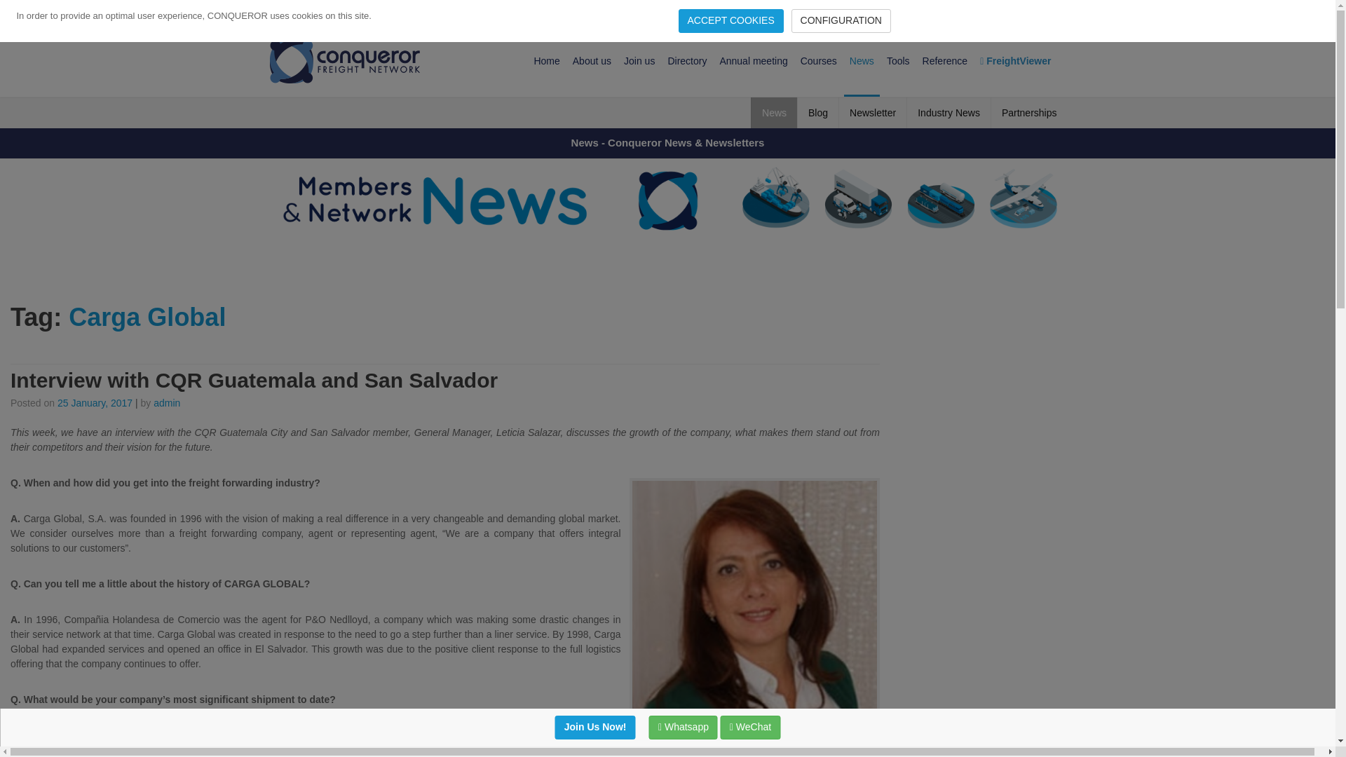  What do you see at coordinates (1031, 13) in the screenshot?
I see `Members Area` at bounding box center [1031, 13].